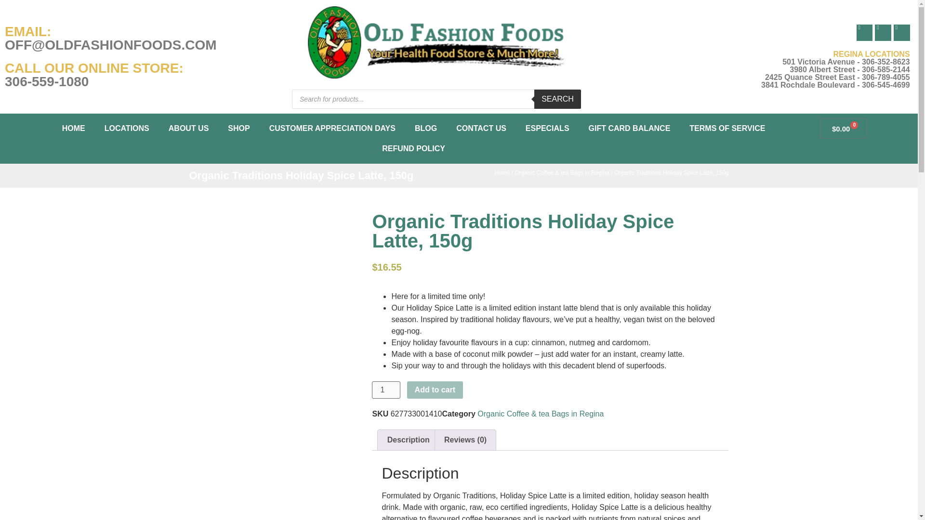 The width and height of the screenshot is (925, 520). What do you see at coordinates (435, 390) in the screenshot?
I see `Add to cart` at bounding box center [435, 390].